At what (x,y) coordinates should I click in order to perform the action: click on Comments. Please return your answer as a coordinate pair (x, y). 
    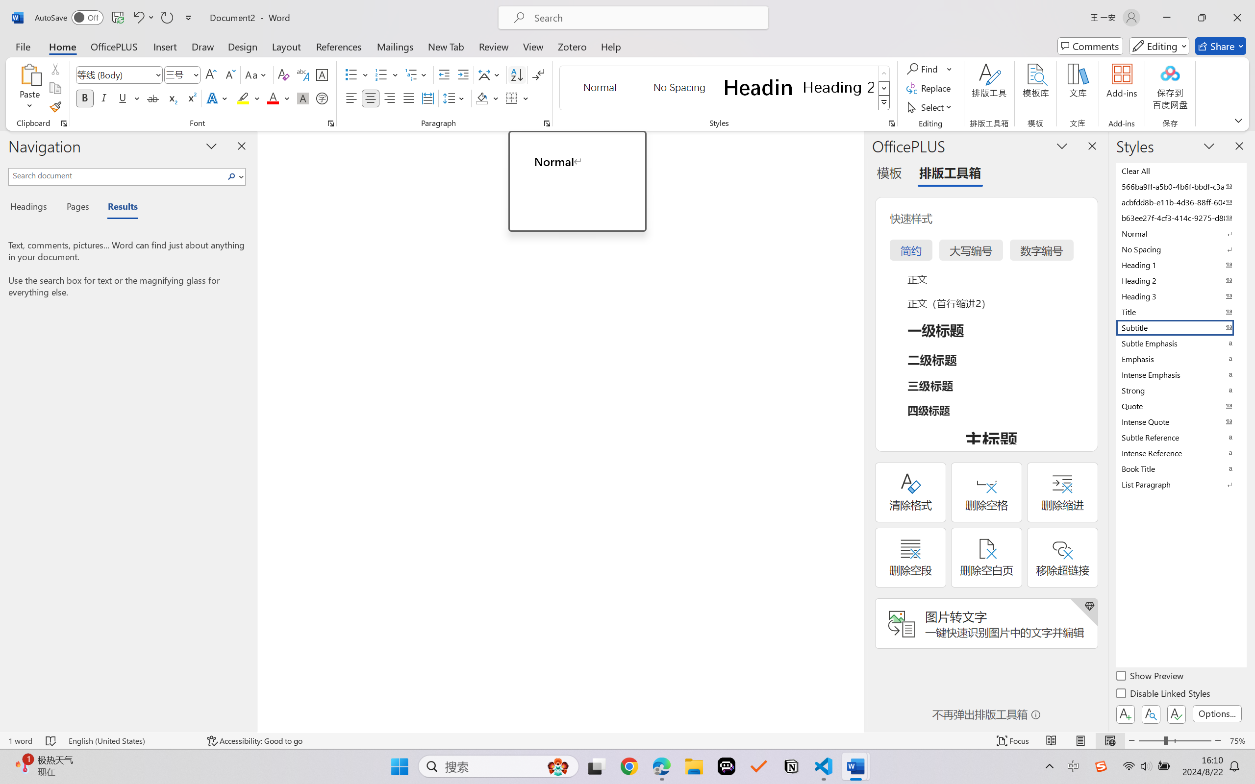
    Looking at the image, I should click on (1090, 46).